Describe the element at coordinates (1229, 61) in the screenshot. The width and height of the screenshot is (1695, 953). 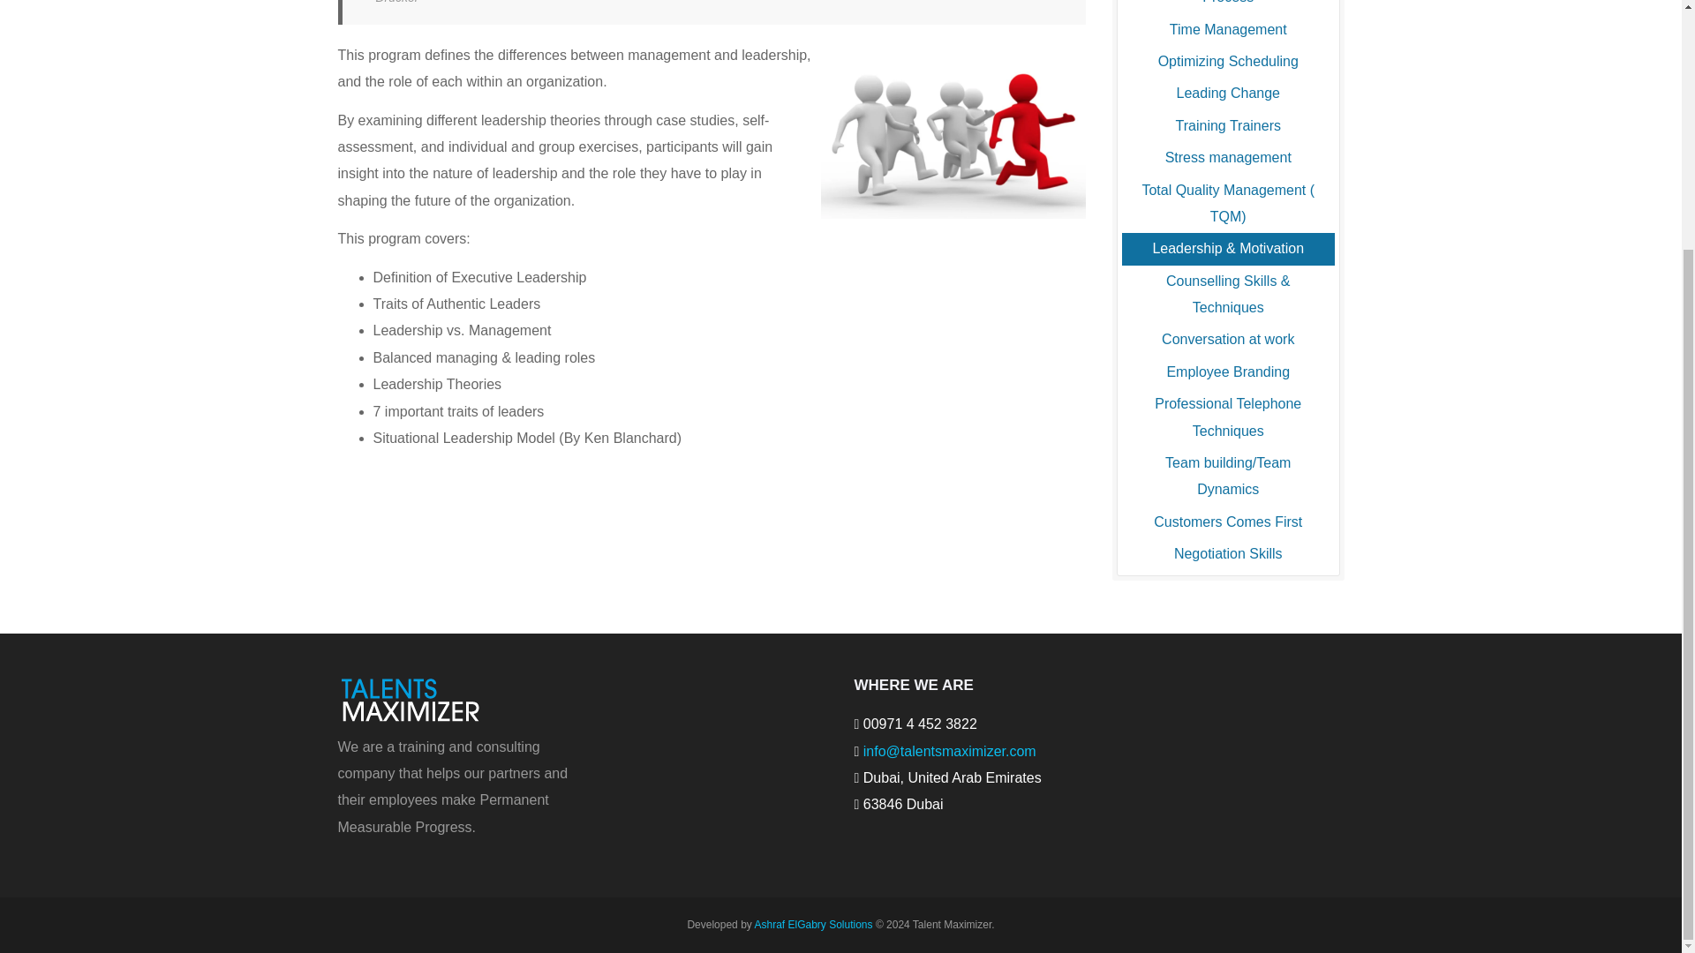
I see `Optimizing Scheduling` at that location.